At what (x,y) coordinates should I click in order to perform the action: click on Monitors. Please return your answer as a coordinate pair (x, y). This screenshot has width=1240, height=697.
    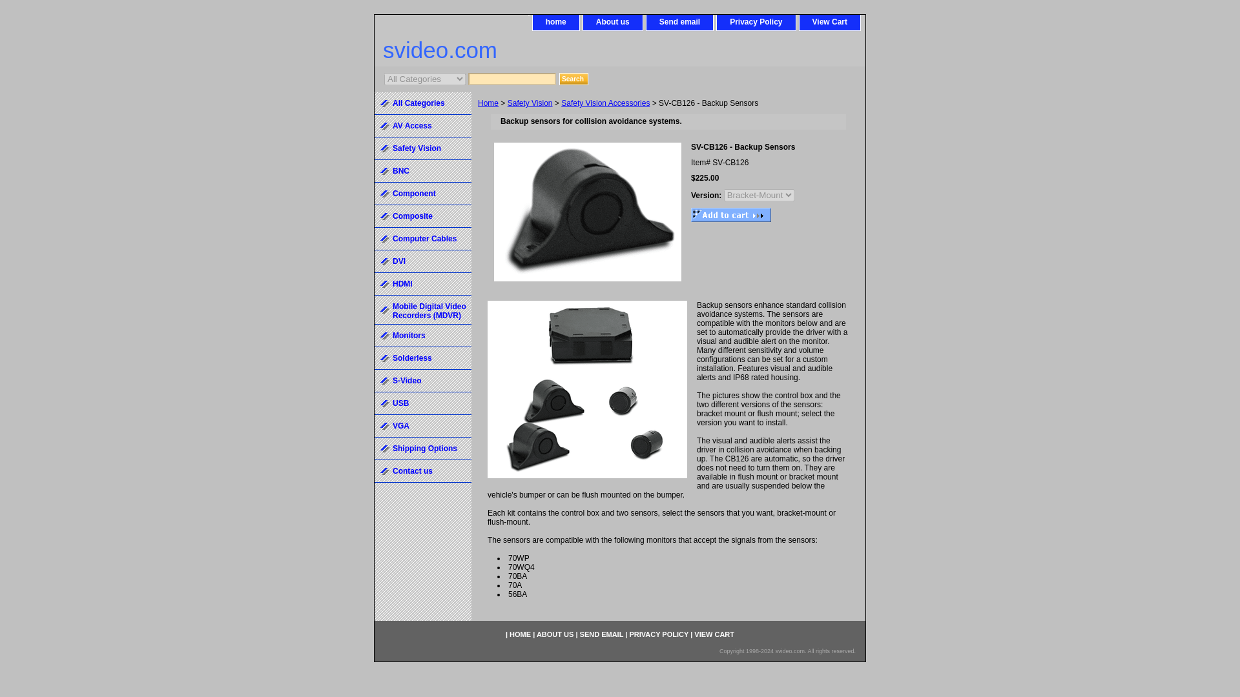
    Looking at the image, I should click on (422, 336).